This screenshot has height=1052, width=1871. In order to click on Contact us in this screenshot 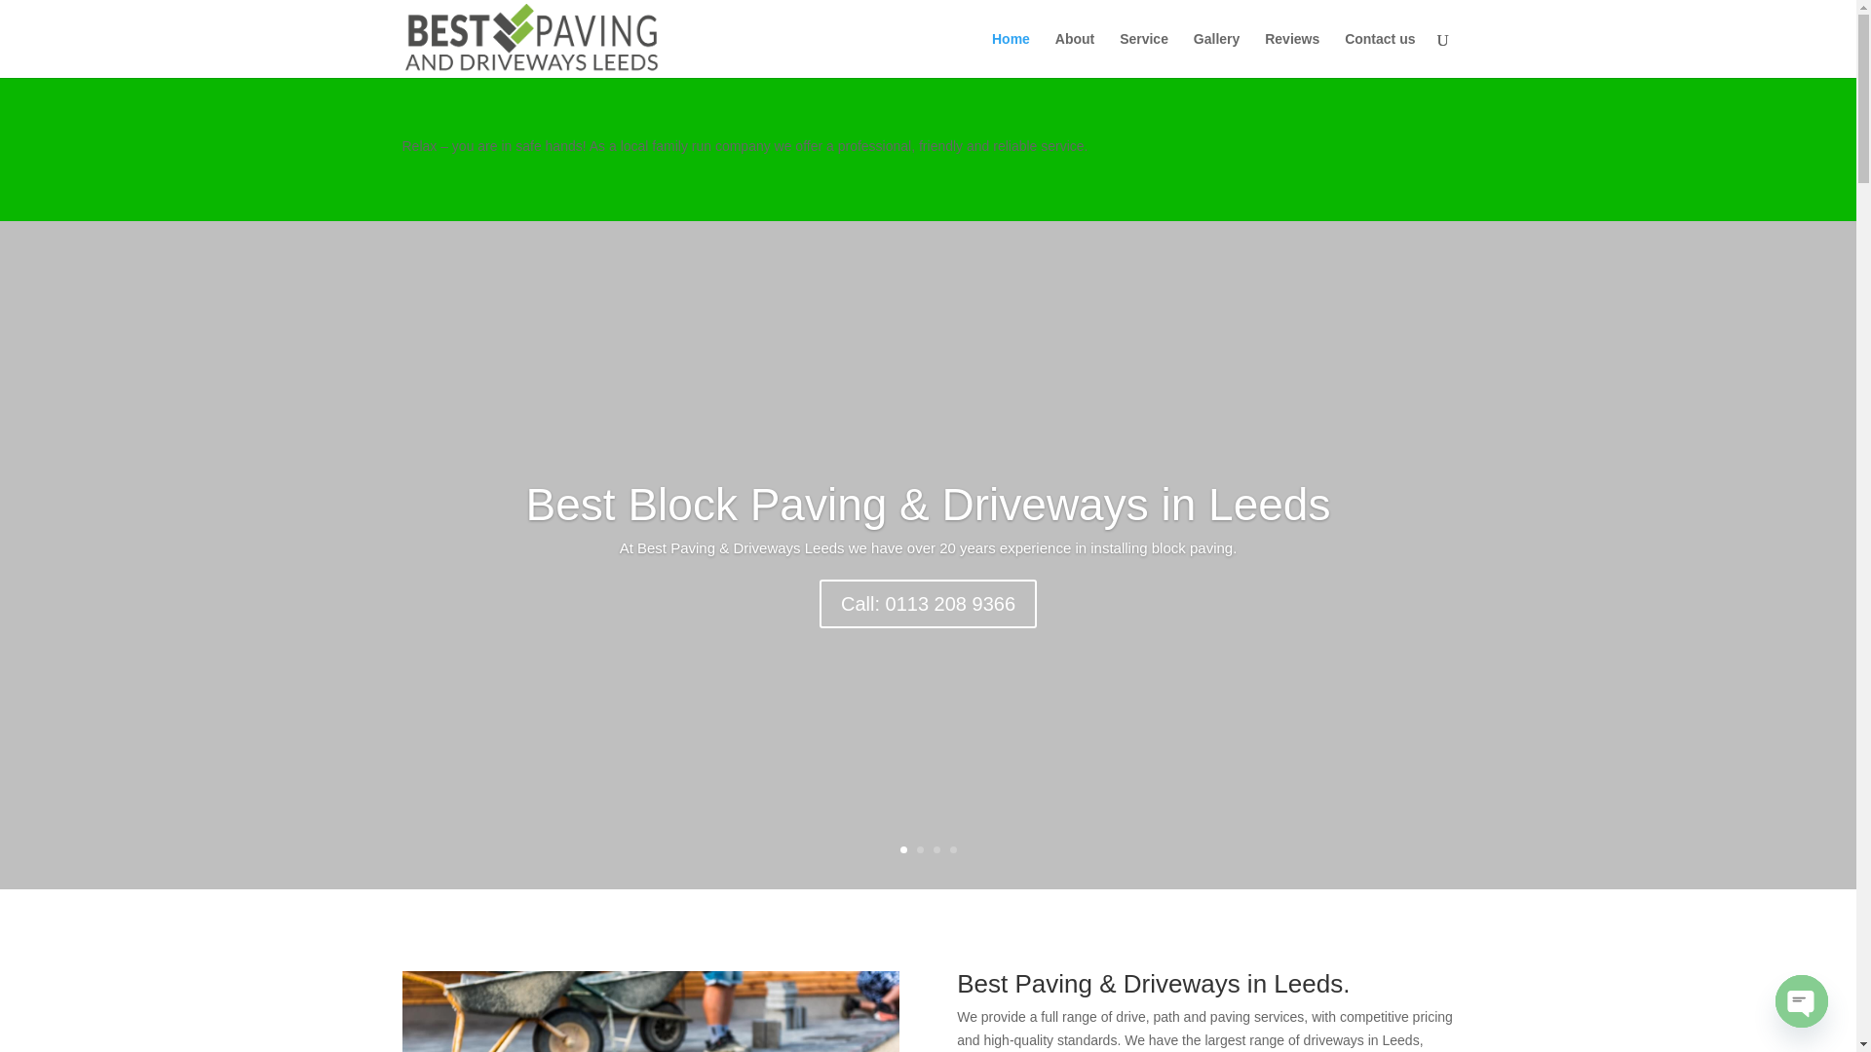, I will do `click(1380, 55)`.